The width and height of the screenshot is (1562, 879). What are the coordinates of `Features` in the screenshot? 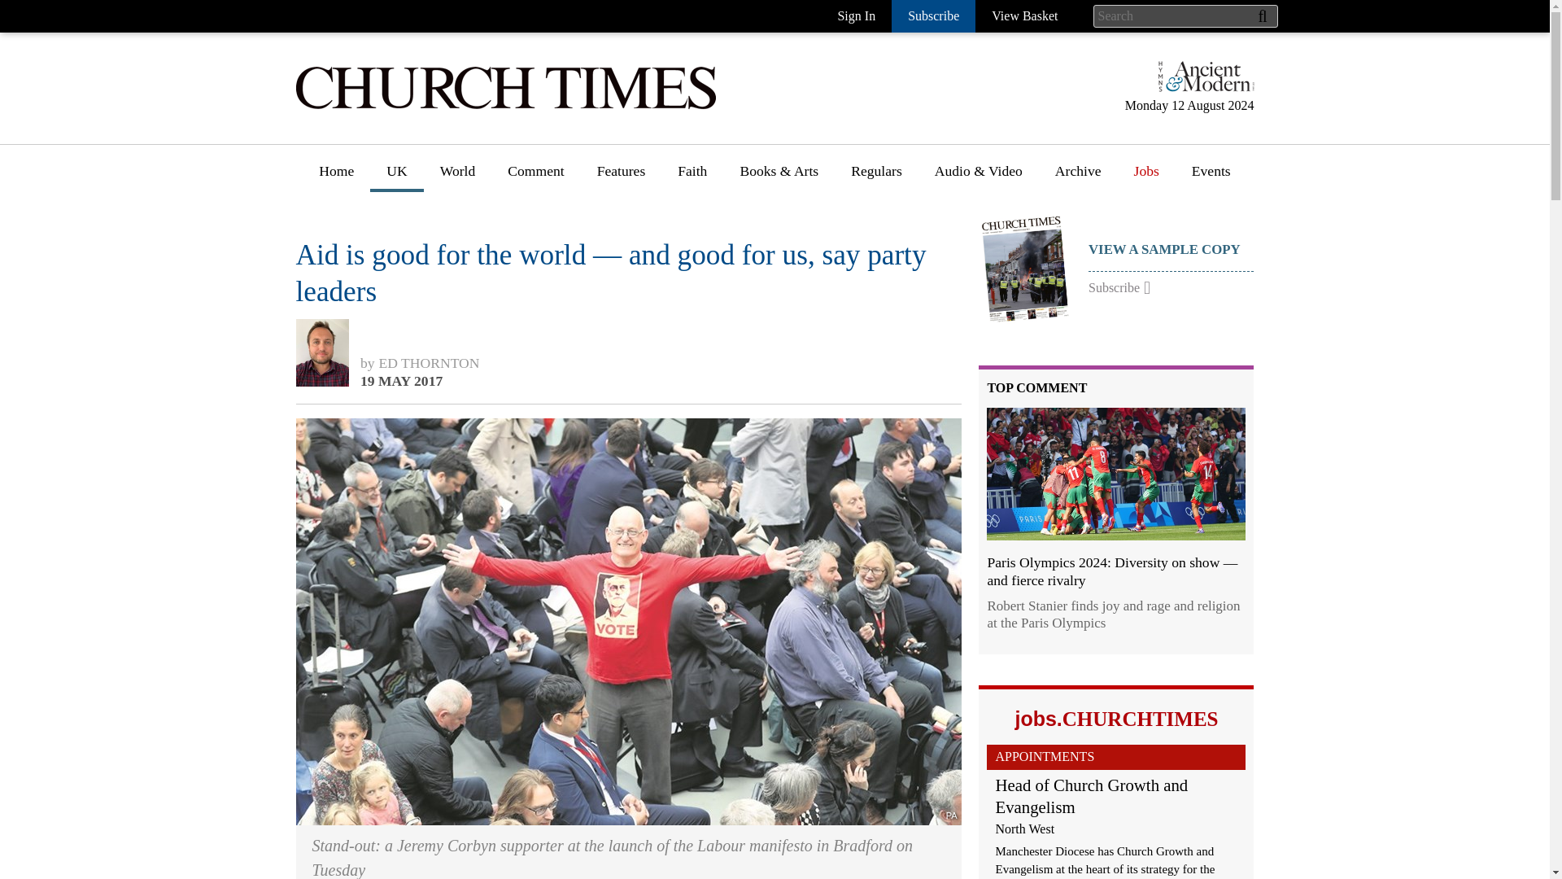 It's located at (622, 219).